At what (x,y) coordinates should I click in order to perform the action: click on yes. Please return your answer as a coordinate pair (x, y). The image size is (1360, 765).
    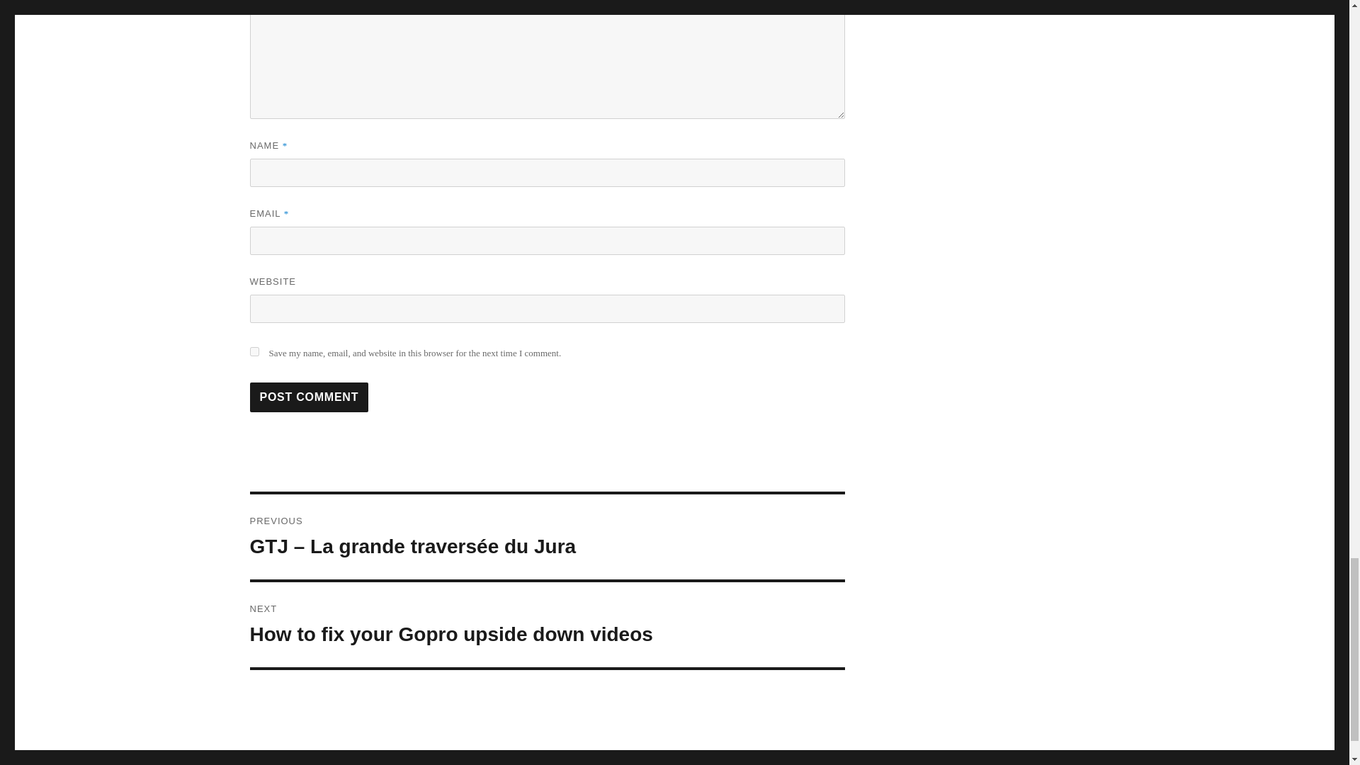
    Looking at the image, I should click on (309, 397).